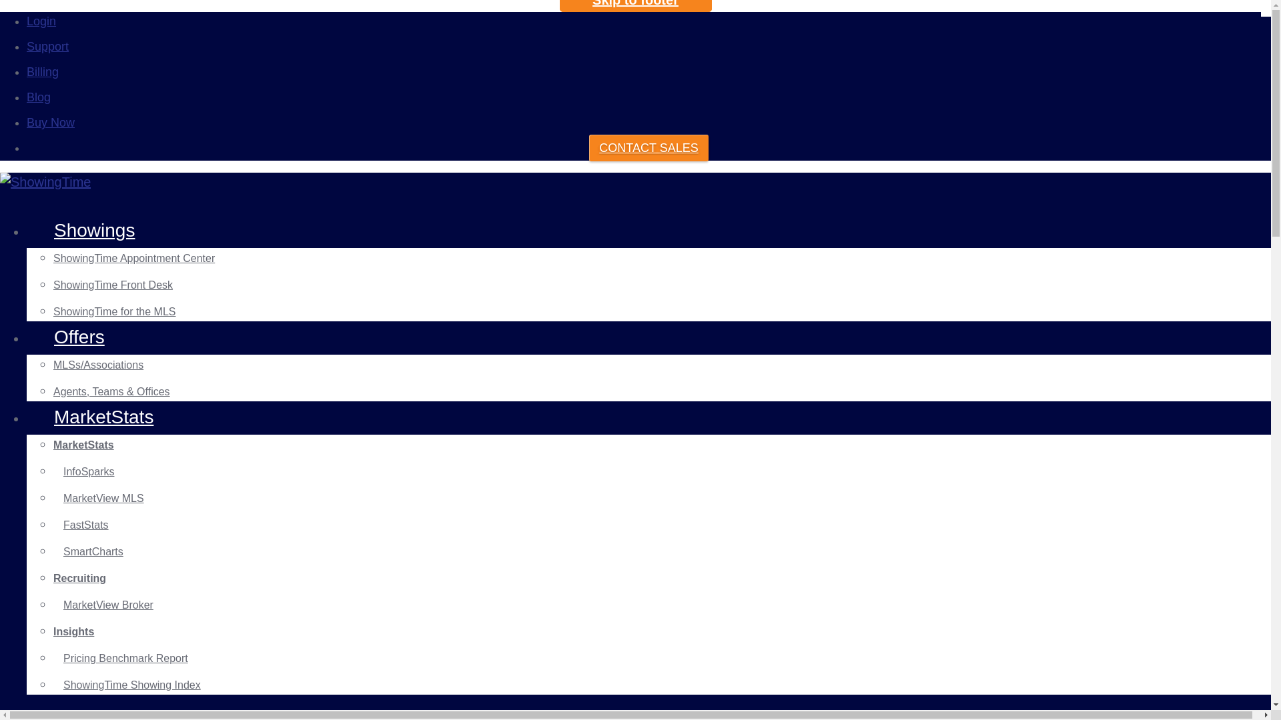  What do you see at coordinates (103, 417) in the screenshot?
I see `MarketStats` at bounding box center [103, 417].